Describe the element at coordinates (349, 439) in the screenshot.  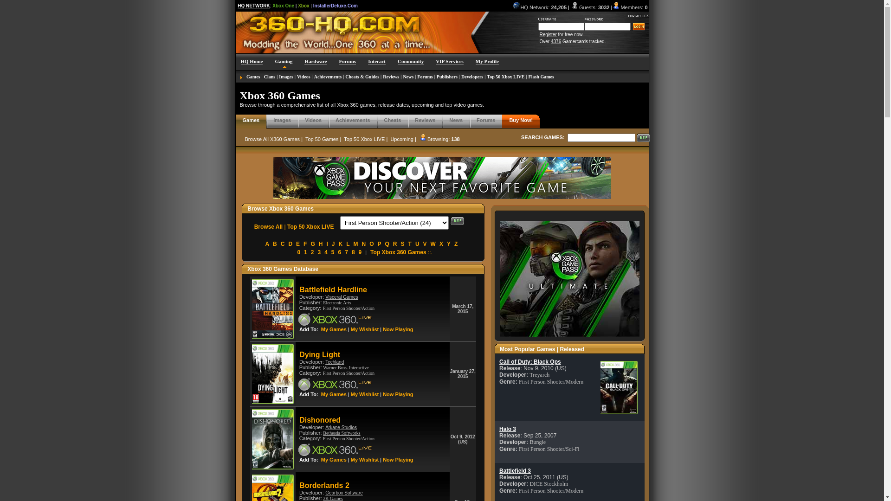
I see `First Person Shooter/Action` at that location.